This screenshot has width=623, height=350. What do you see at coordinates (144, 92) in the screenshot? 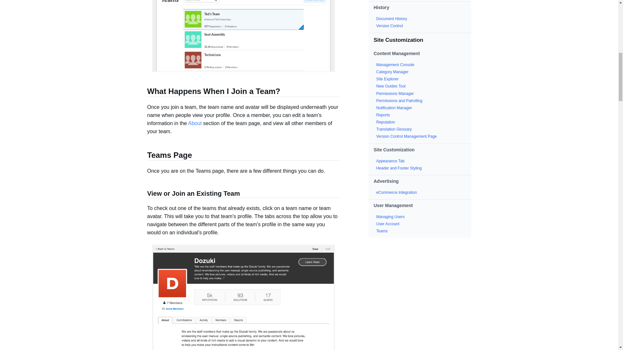
I see `Link to this section` at bounding box center [144, 92].